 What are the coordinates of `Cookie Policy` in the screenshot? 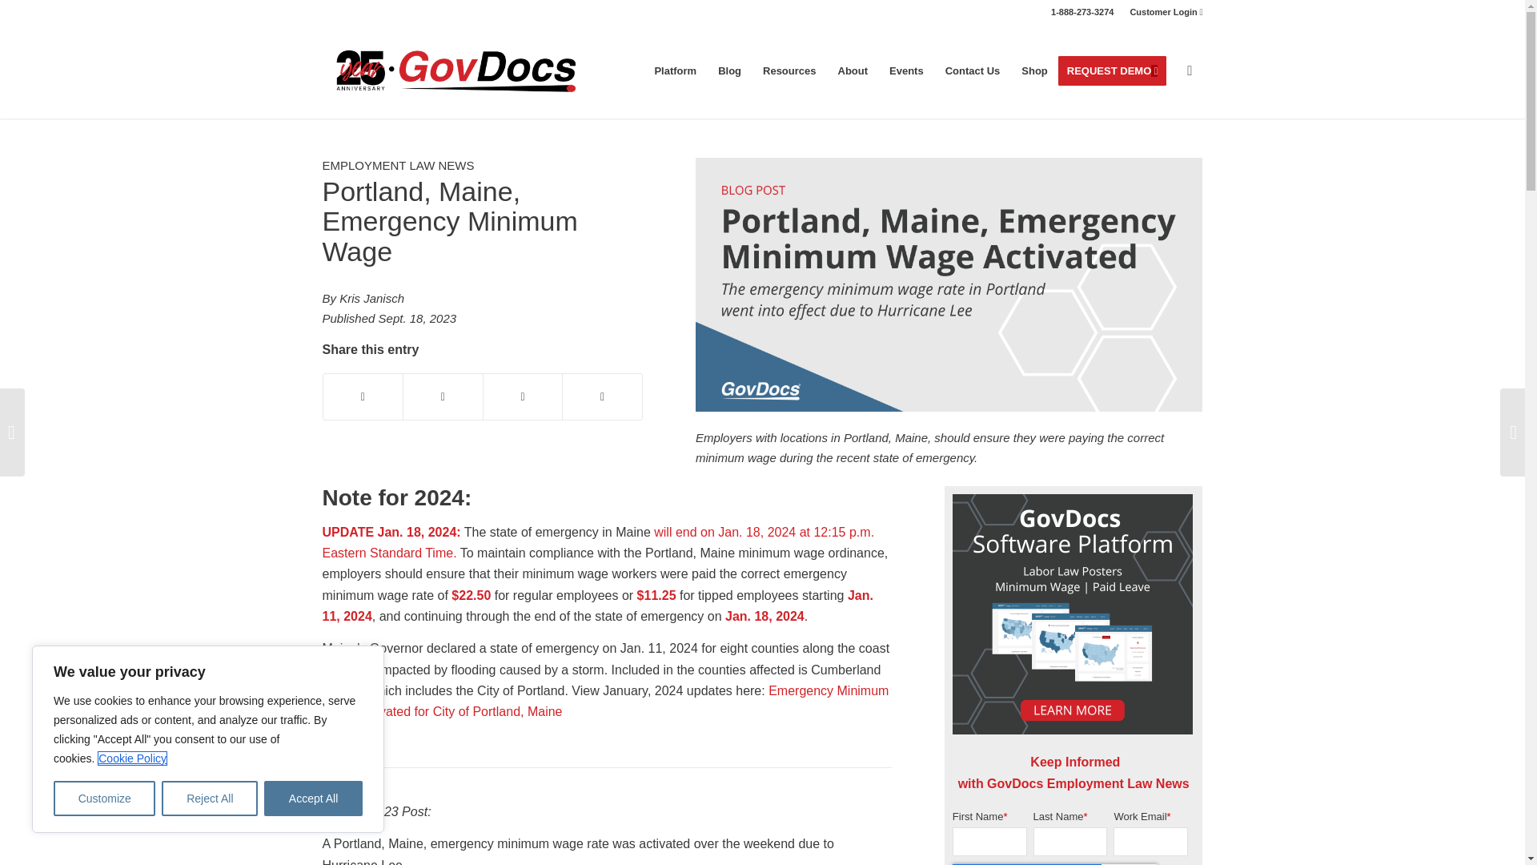 It's located at (133, 758).